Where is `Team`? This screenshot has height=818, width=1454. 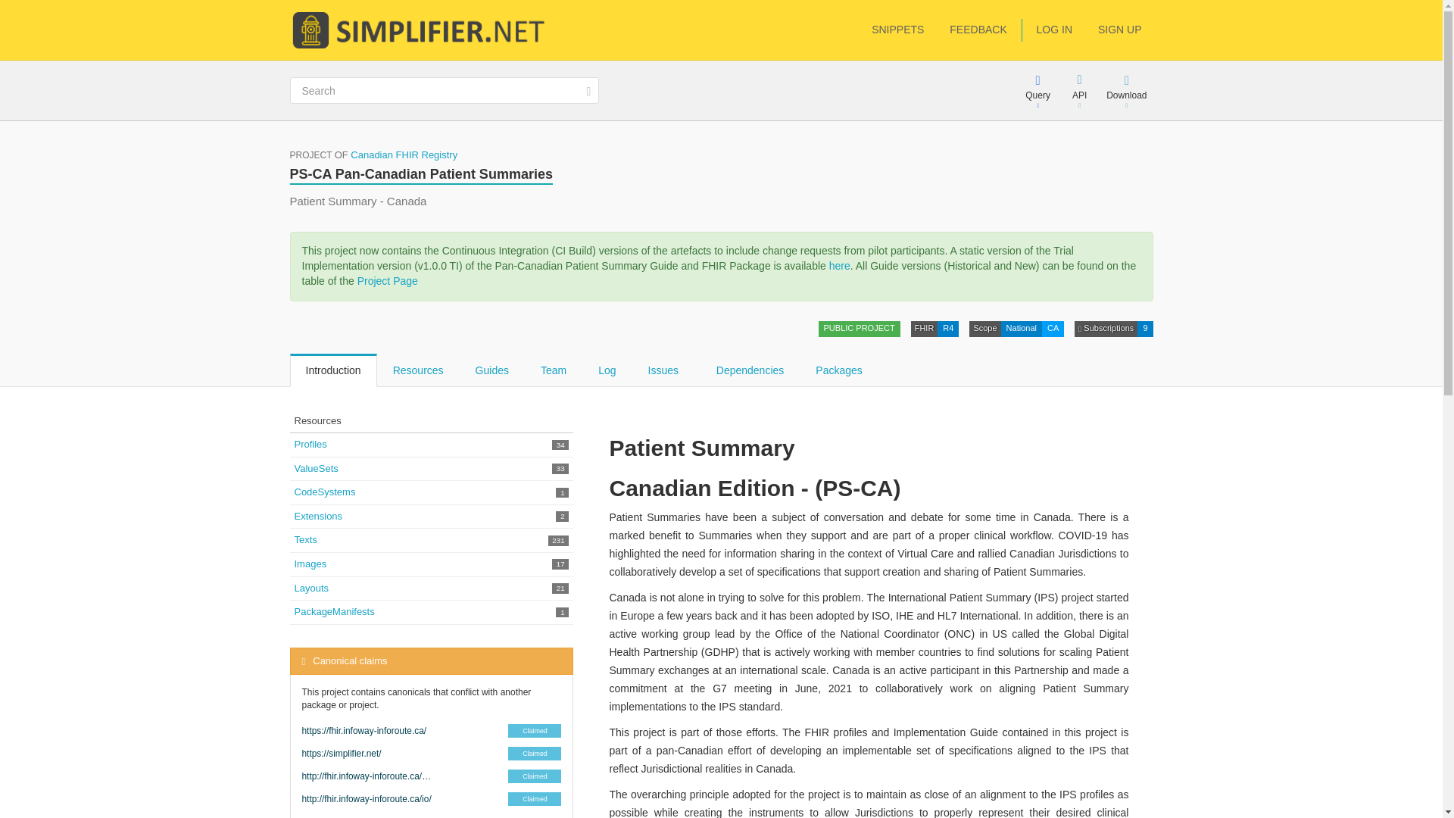 Team is located at coordinates (554, 370).